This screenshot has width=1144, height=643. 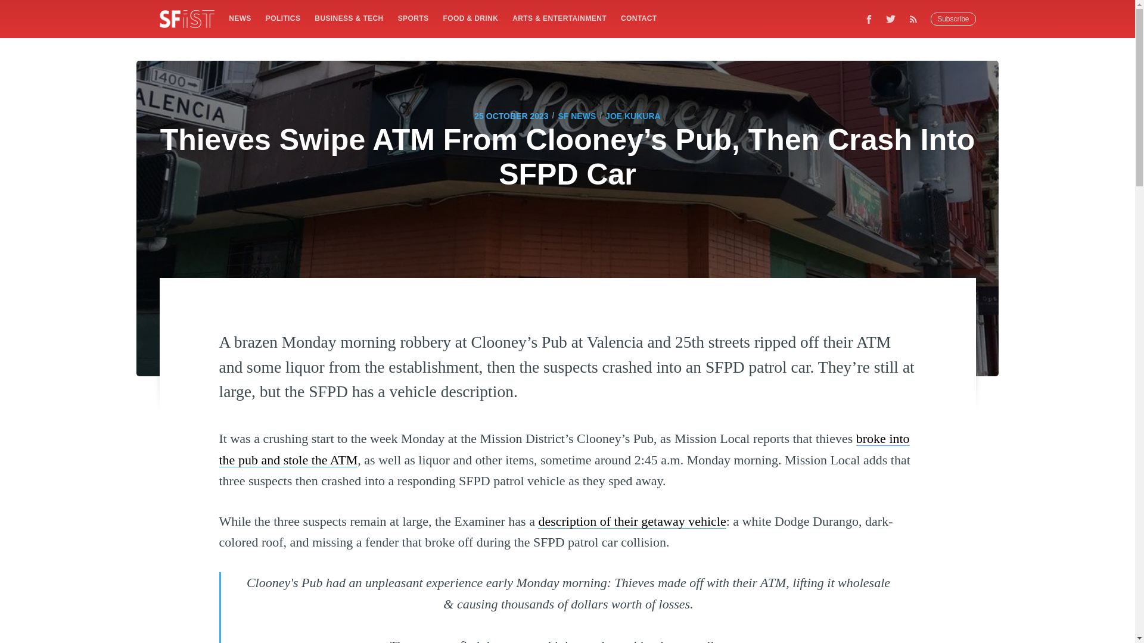 What do you see at coordinates (564, 449) in the screenshot?
I see `broke into the pub and stole the ATM` at bounding box center [564, 449].